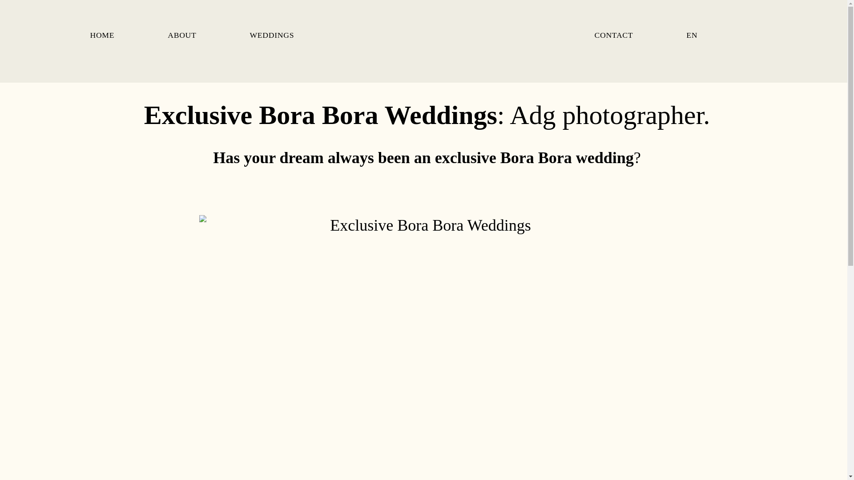  Describe the element at coordinates (181, 36) in the screenshot. I see `ABOUT` at that location.